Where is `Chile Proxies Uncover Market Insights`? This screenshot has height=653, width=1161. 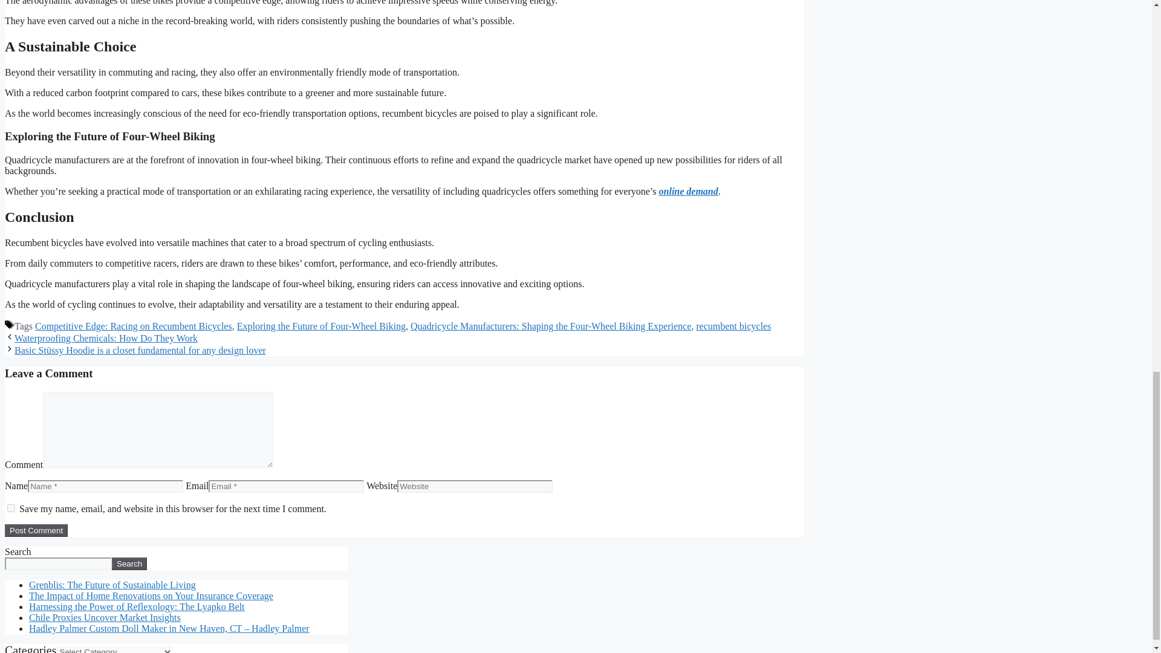
Chile Proxies Uncover Market Insights is located at coordinates (105, 618).